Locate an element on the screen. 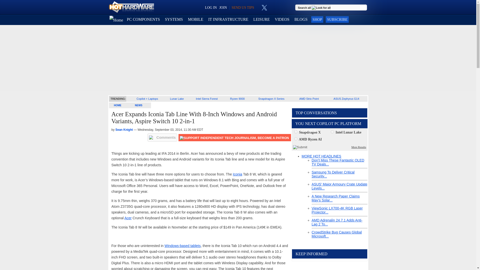 The image size is (480, 270). LOG IN is located at coordinates (211, 7).